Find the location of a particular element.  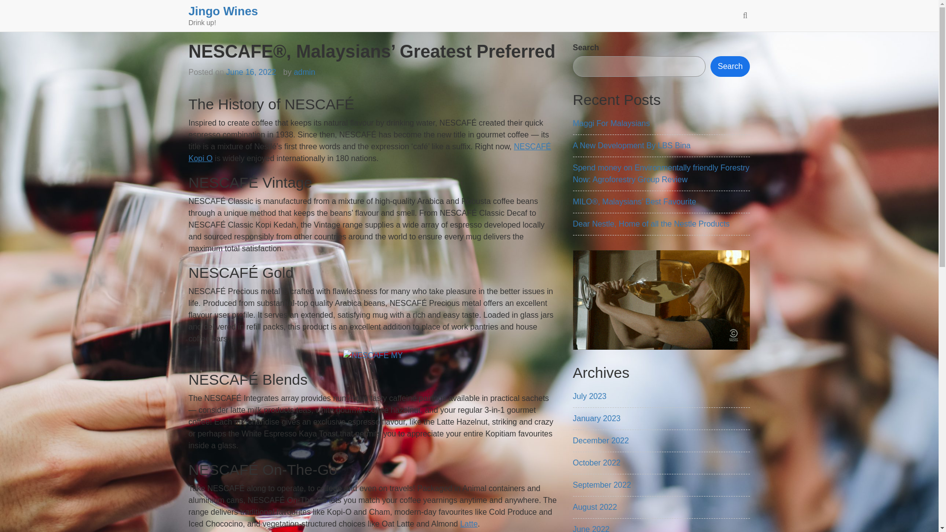

Maggi For Malaysians is located at coordinates (611, 123).